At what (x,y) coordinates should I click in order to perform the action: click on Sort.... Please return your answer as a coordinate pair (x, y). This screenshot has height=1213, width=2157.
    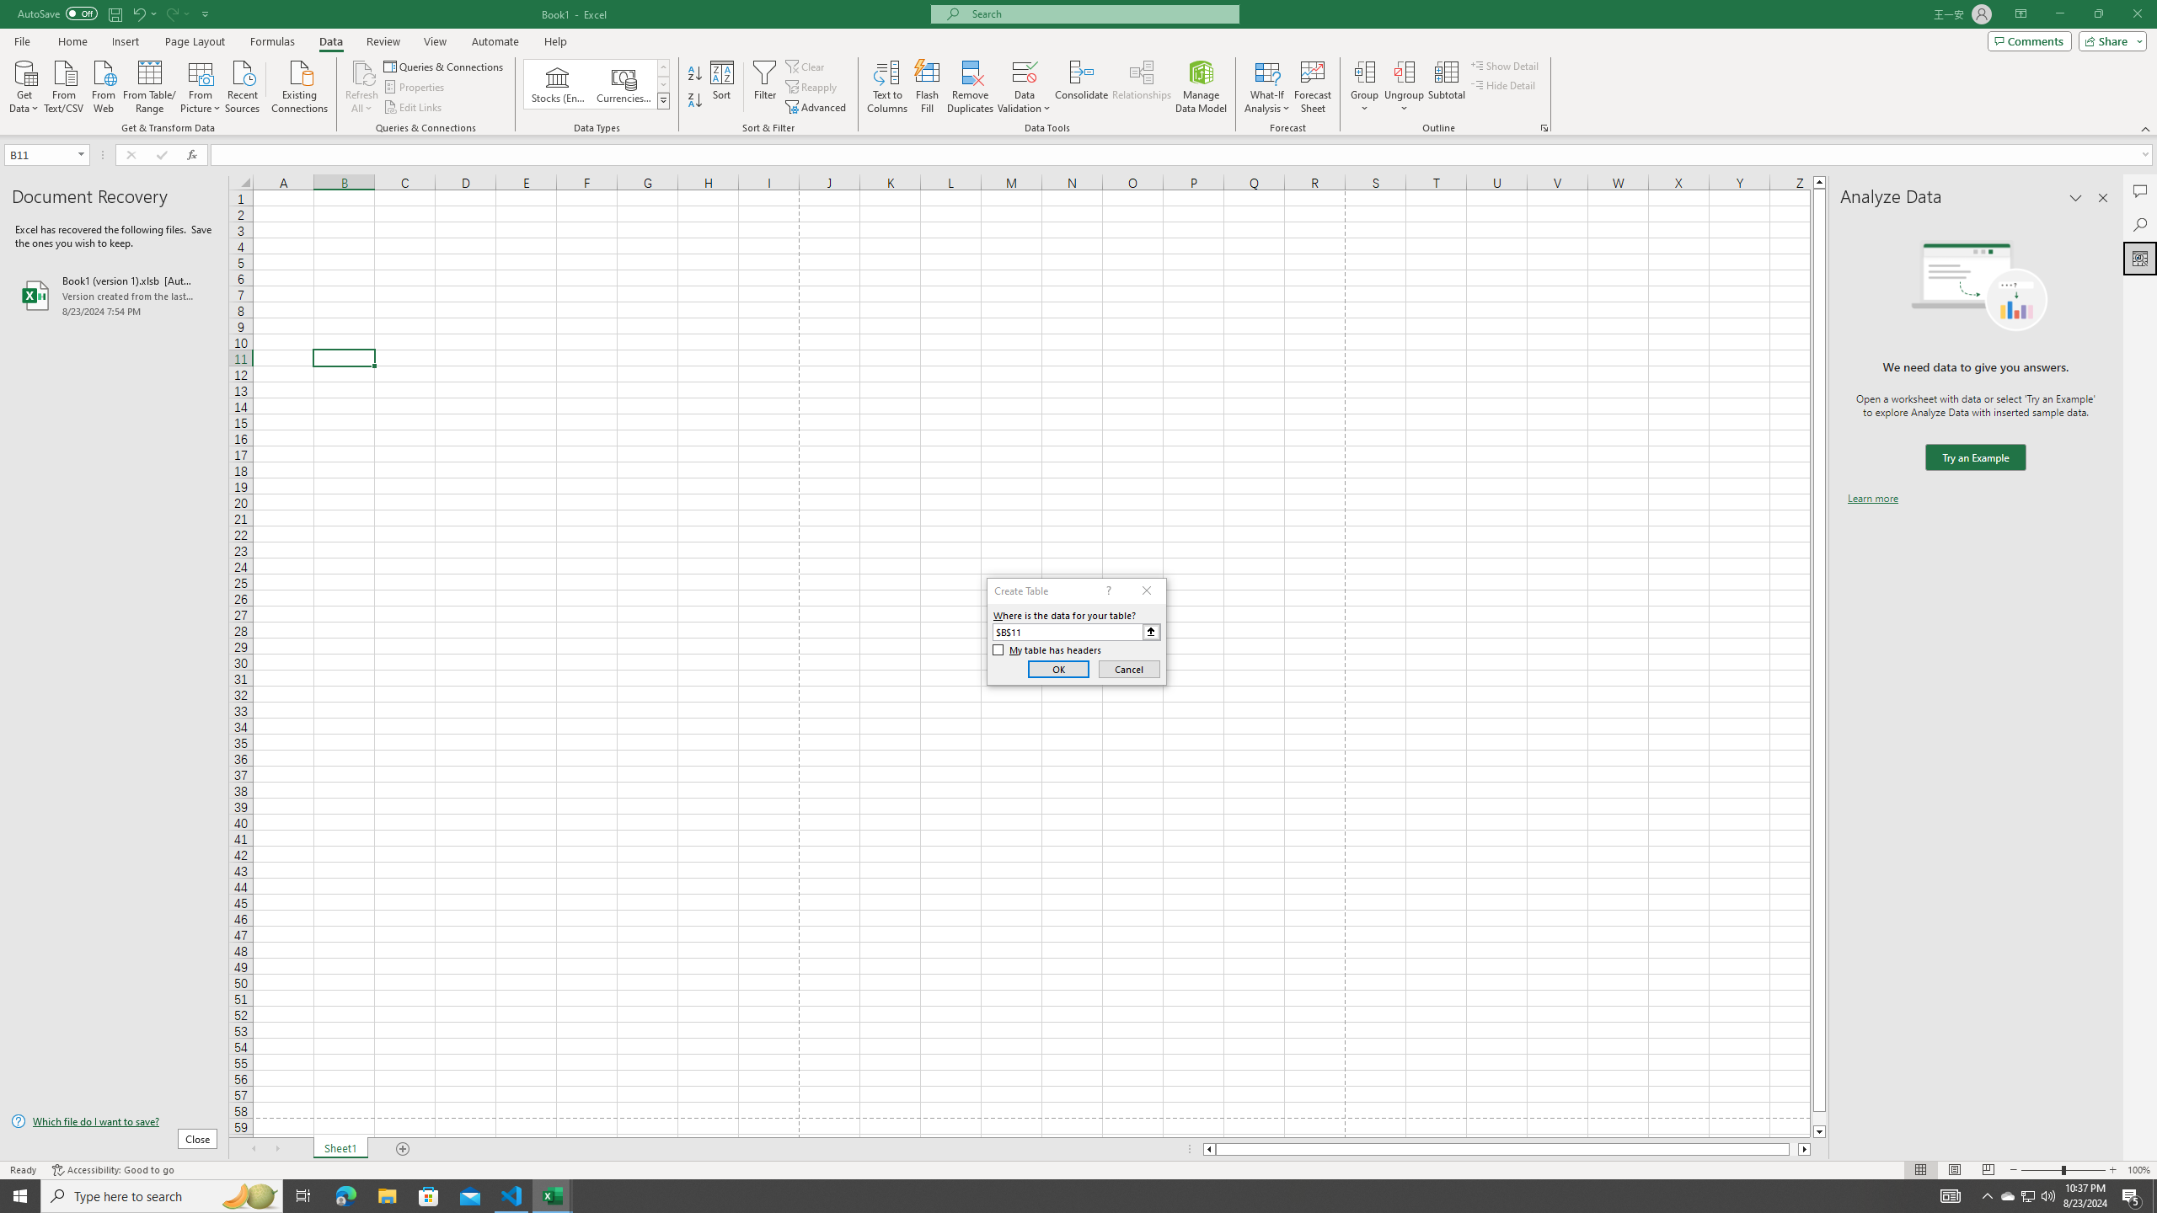
    Looking at the image, I should click on (723, 87).